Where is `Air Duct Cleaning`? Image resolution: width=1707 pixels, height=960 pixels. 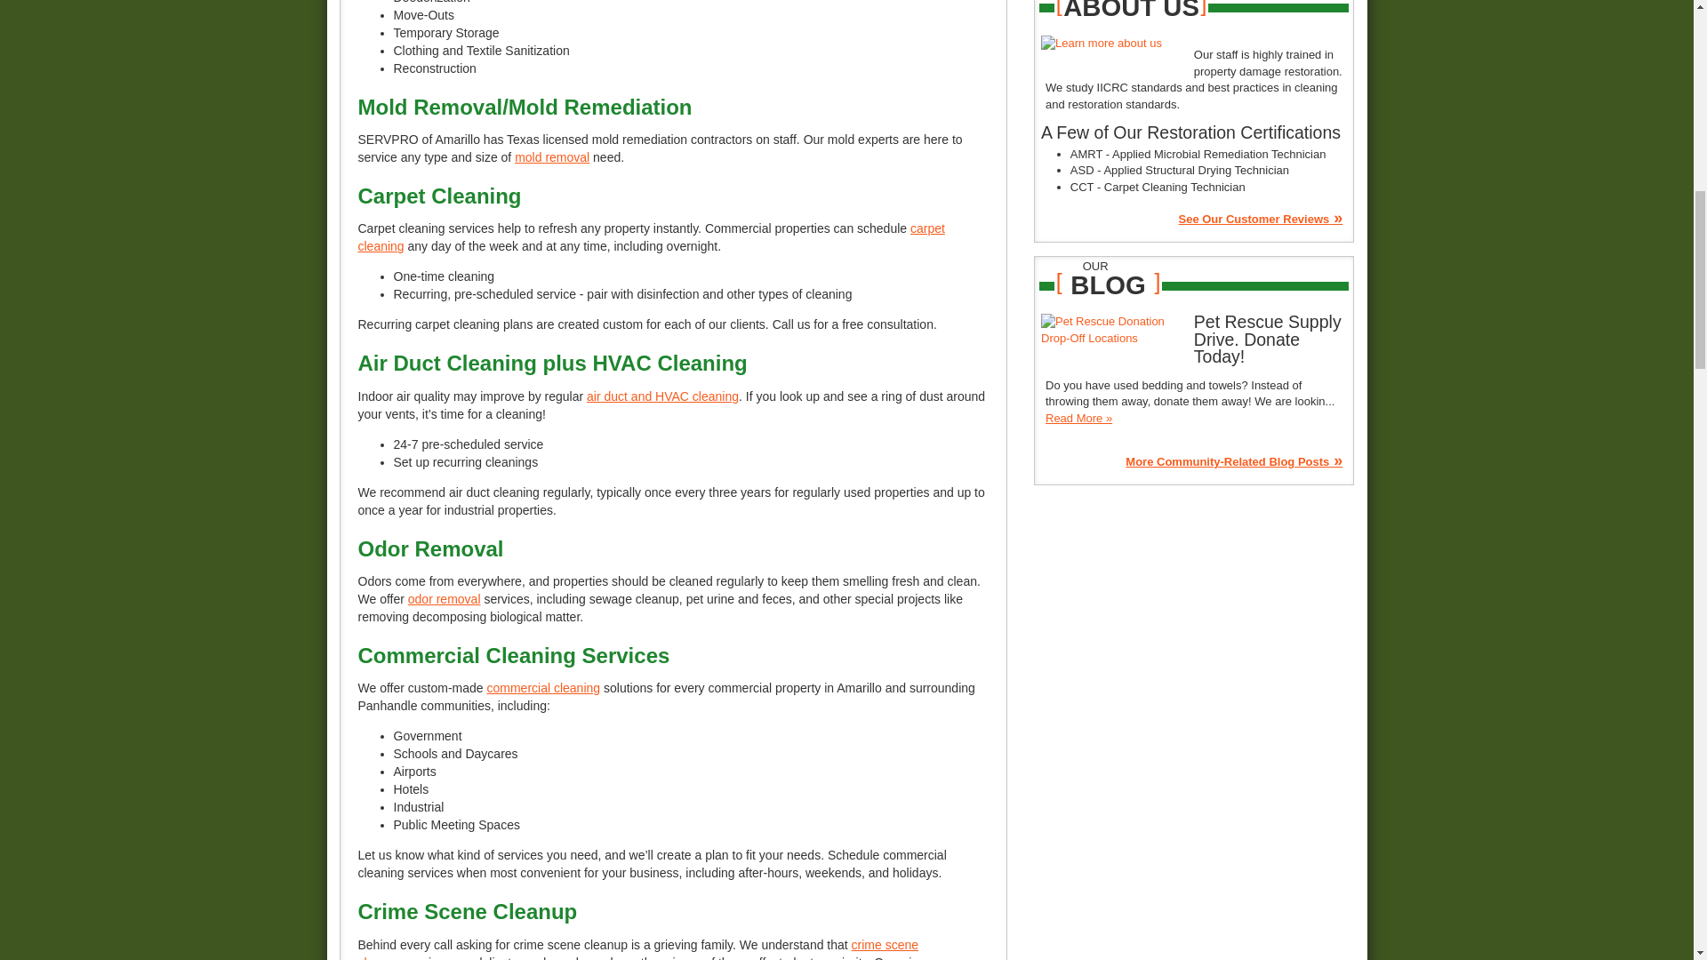 Air Duct Cleaning is located at coordinates (663, 396).